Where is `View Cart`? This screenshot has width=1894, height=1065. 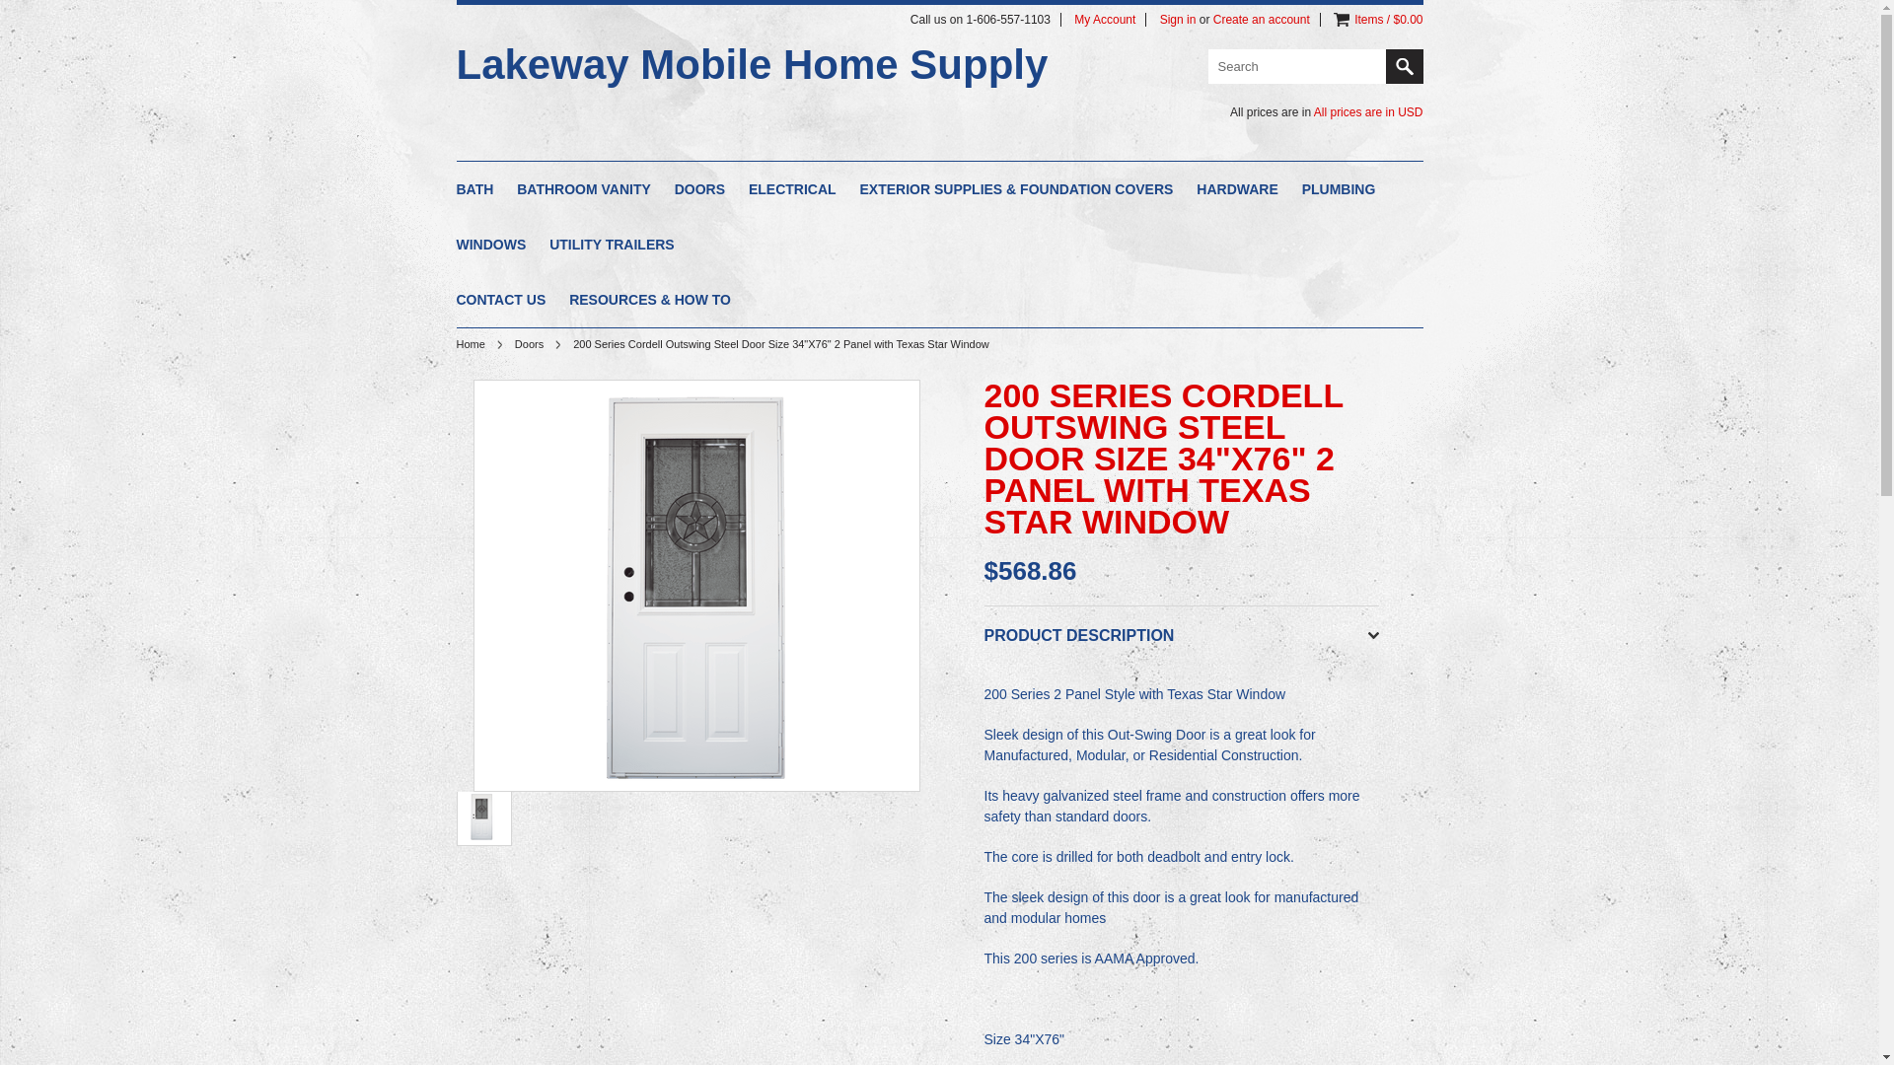 View Cart is located at coordinates (1341, 20).